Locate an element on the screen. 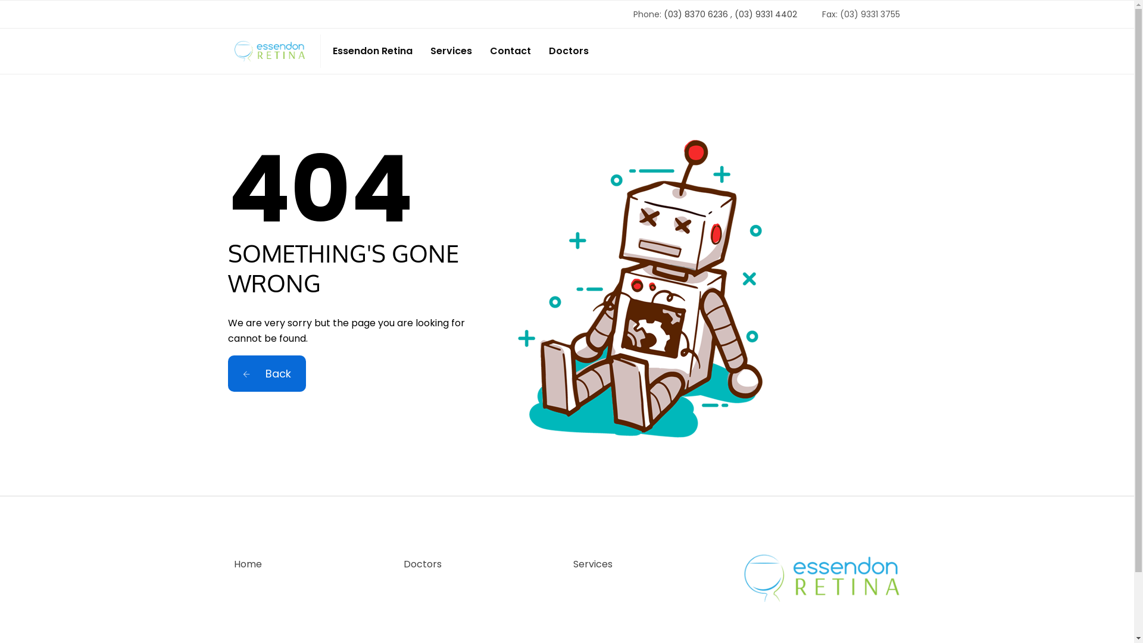  Services is located at coordinates (592, 564).